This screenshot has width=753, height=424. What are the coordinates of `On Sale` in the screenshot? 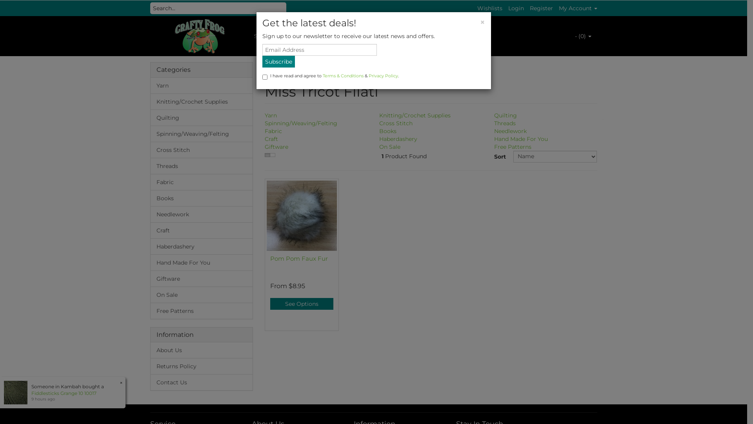 It's located at (390, 147).